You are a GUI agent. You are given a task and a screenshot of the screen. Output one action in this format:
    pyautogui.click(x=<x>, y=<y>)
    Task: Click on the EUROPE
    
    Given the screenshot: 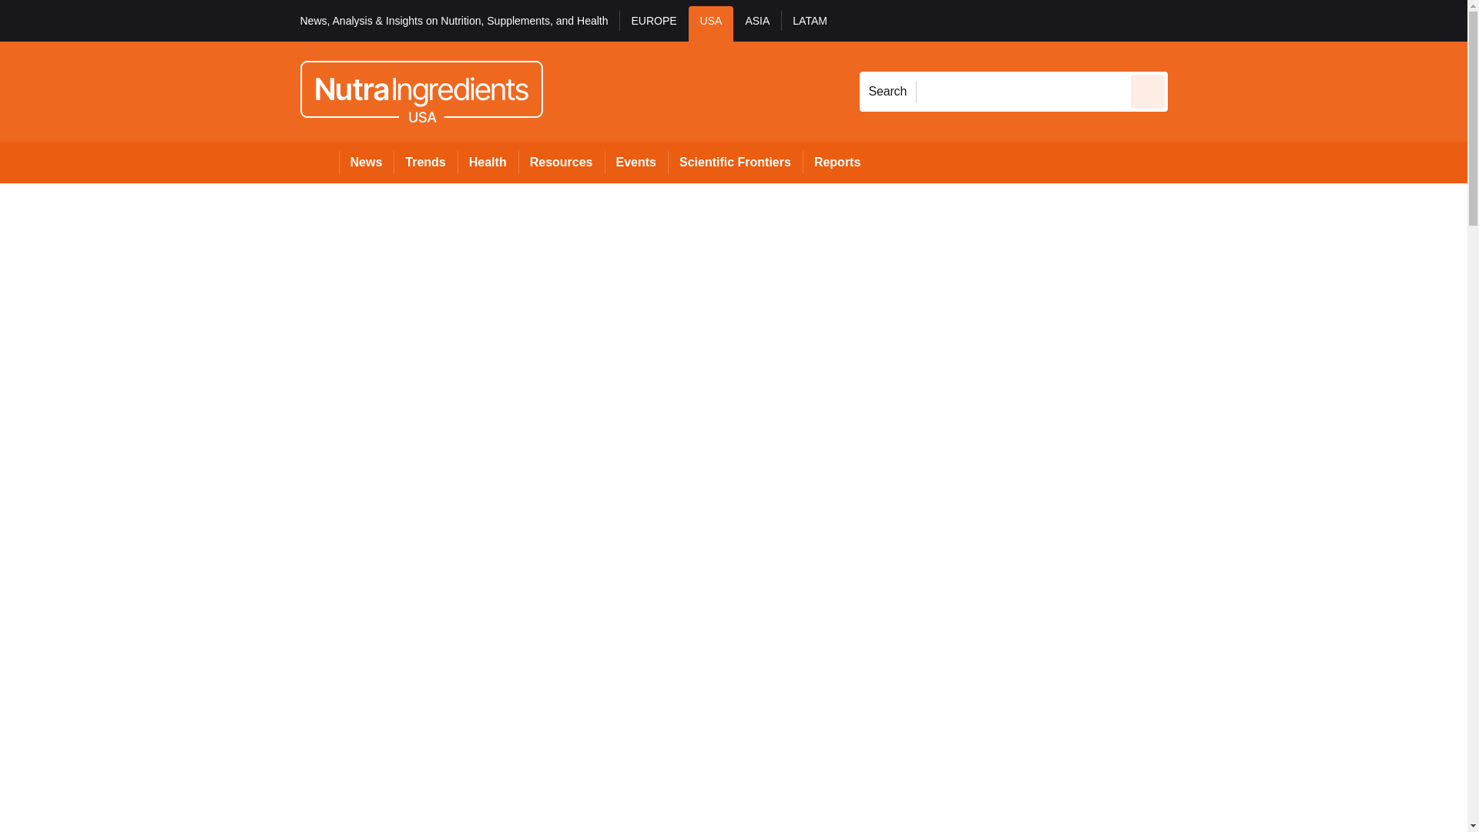 What is the action you would take?
    pyautogui.click(x=653, y=23)
    